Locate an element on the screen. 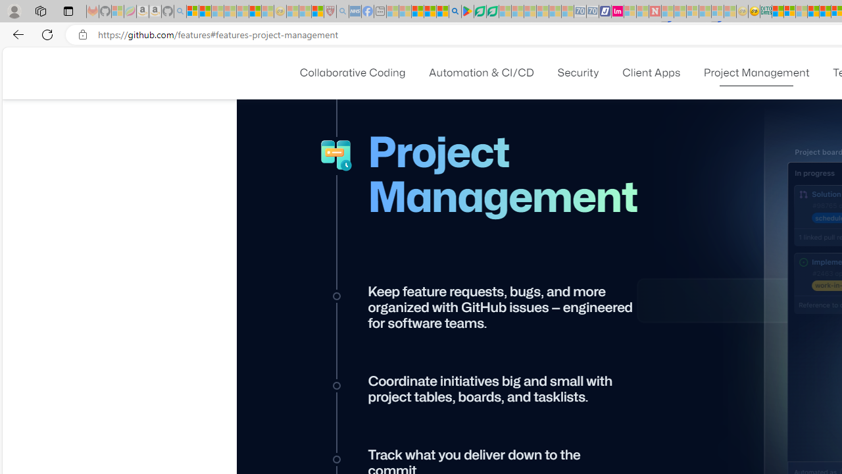 The width and height of the screenshot is (842, 474). NCL Adult Asthma Inhaler Choice Guideline - Sleeping is located at coordinates (355, 12).